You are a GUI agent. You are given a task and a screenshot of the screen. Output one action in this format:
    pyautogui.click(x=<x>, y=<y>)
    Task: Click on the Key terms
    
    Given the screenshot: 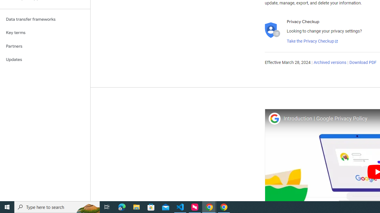 What is the action you would take?
    pyautogui.click(x=45, y=33)
    